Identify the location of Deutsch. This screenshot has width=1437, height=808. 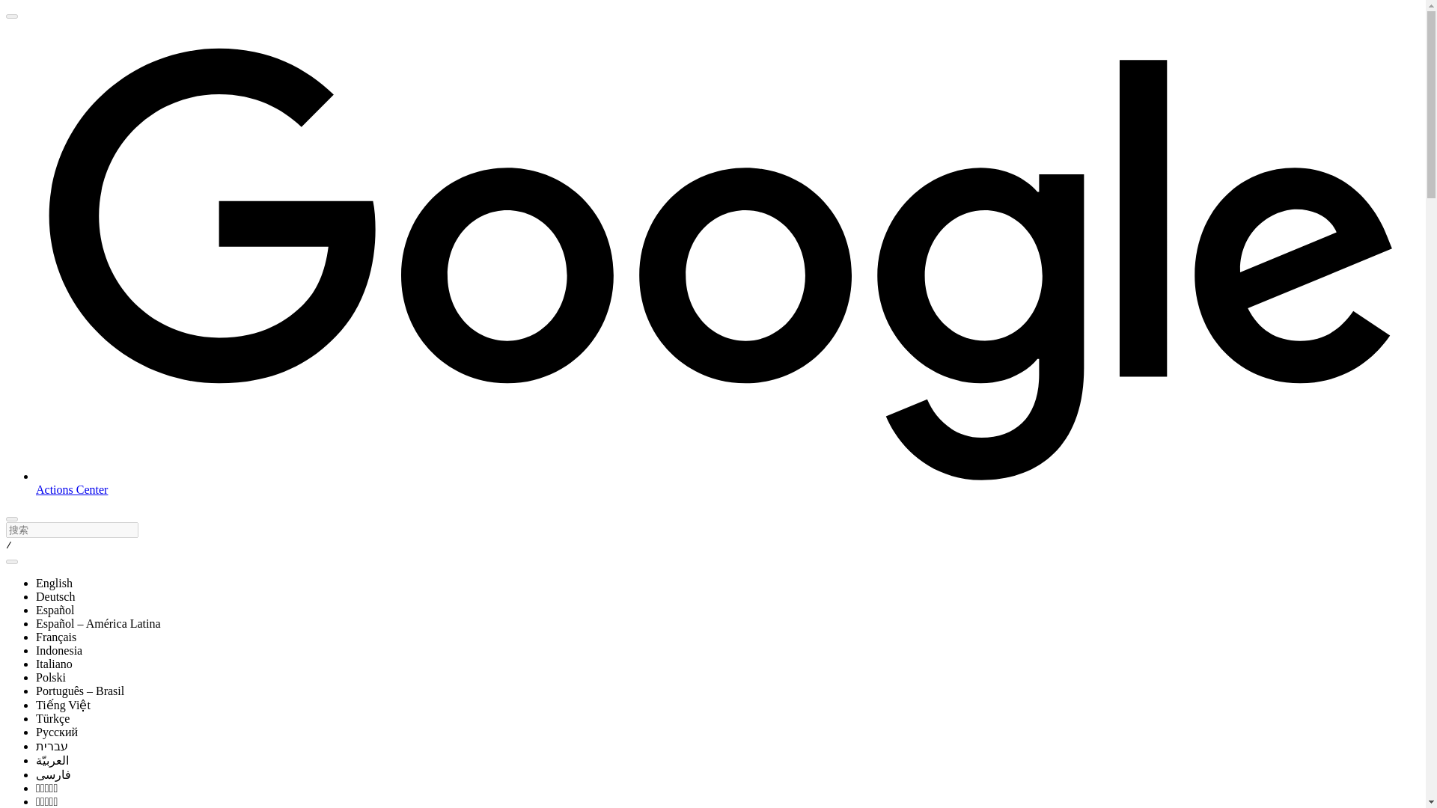
(55, 596).